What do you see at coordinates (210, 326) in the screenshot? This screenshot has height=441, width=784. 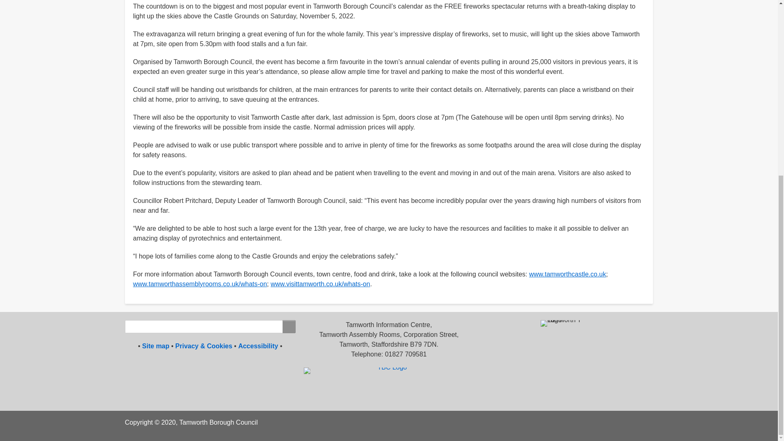 I see `Enter the terms you wish to search for.` at bounding box center [210, 326].